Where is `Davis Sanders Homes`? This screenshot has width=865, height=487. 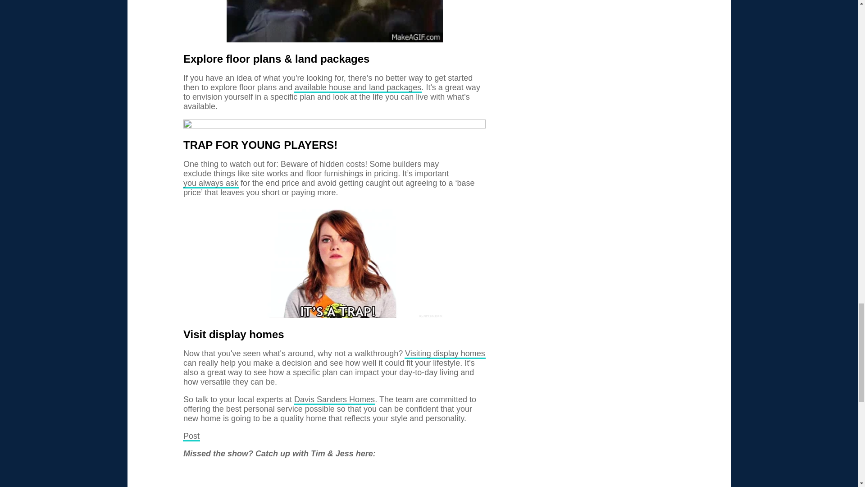
Davis Sanders Homes is located at coordinates (334, 400).